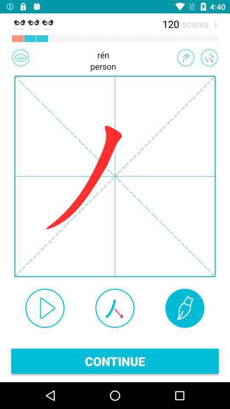 Image resolution: width=230 pixels, height=409 pixels. Describe the element at coordinates (209, 58) in the screenshot. I see `go back` at that location.